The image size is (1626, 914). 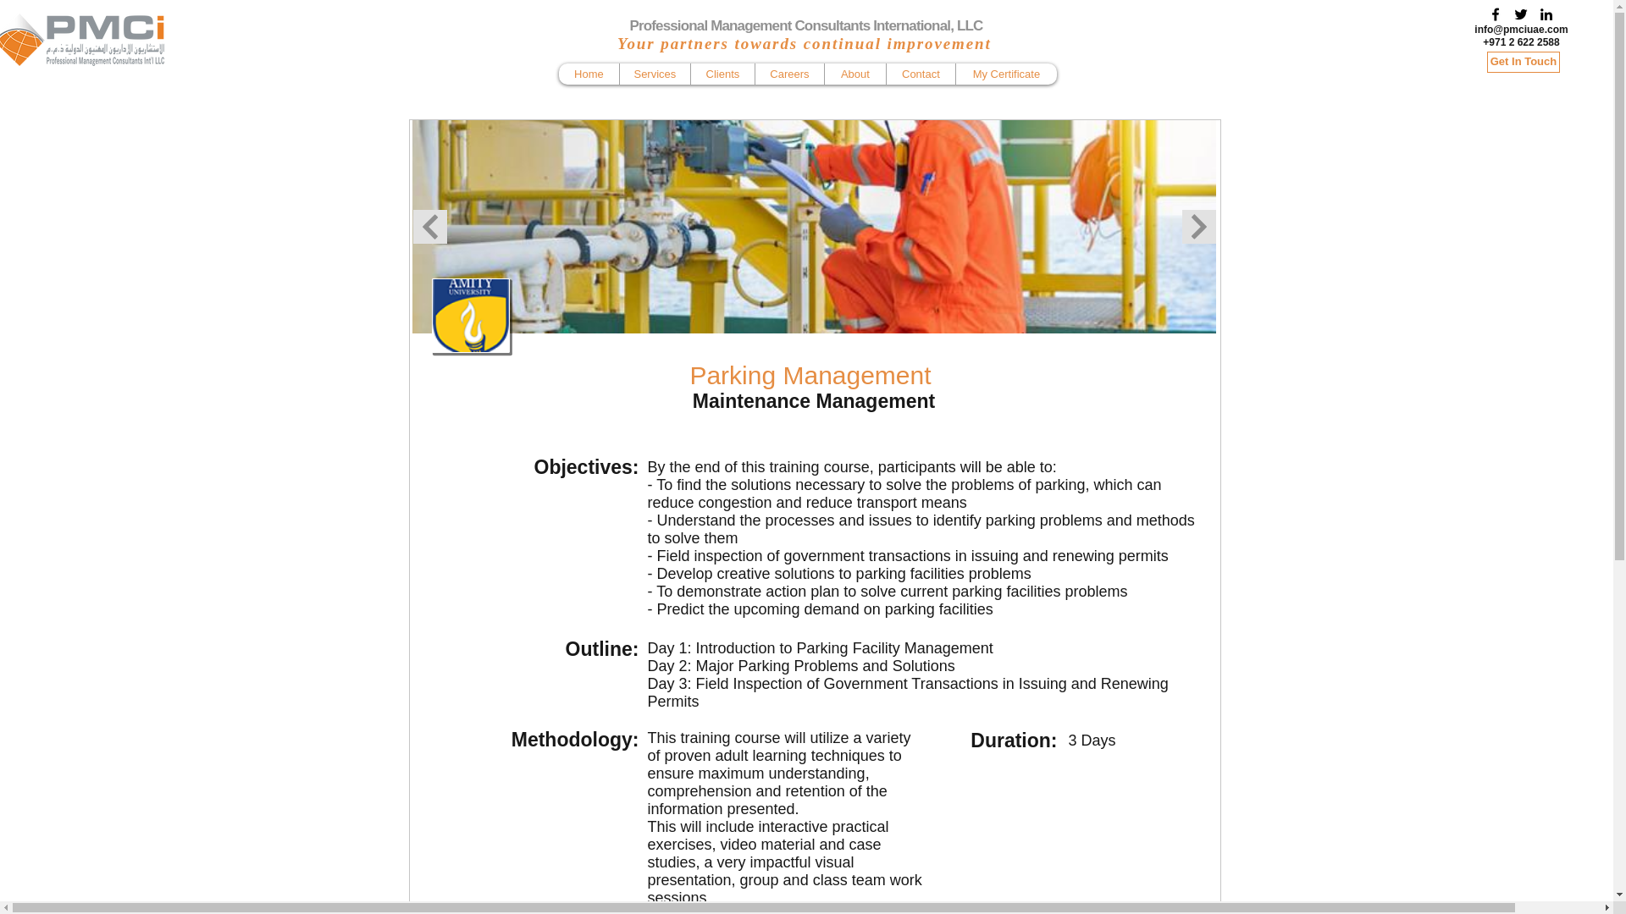 I want to click on Home, so click(x=589, y=74).